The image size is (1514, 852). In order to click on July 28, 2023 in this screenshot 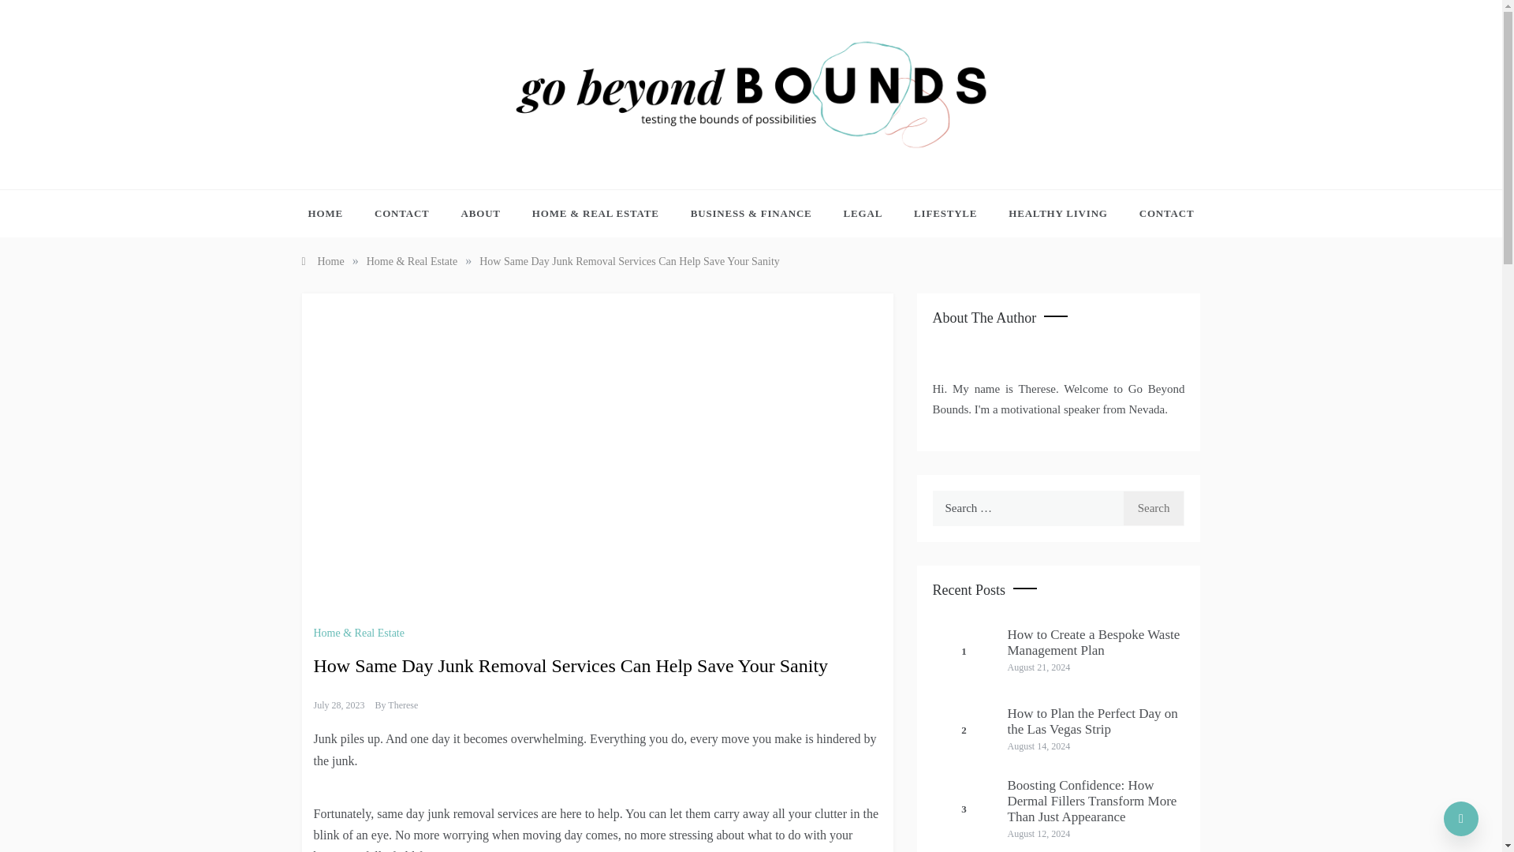, I will do `click(339, 704)`.